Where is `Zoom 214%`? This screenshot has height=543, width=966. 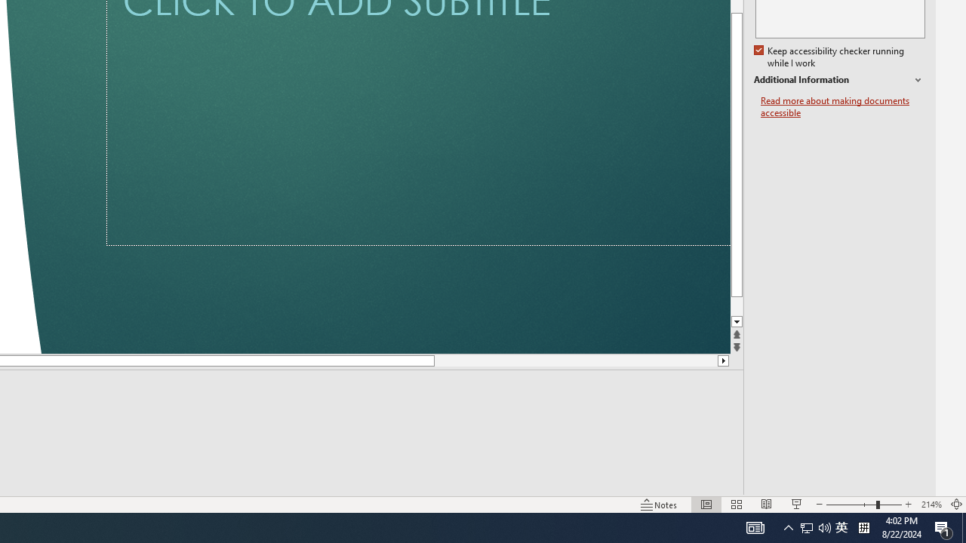 Zoom 214% is located at coordinates (931, 504).